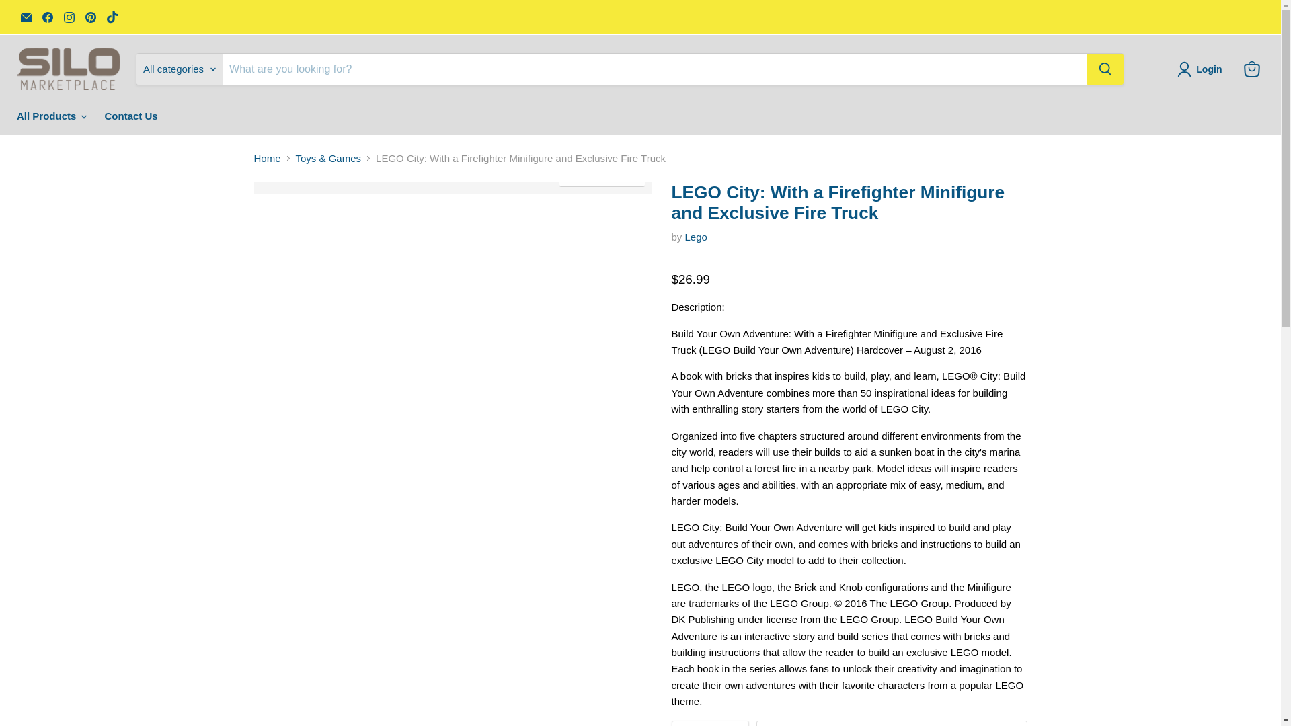 The image size is (1291, 726). What do you see at coordinates (112, 17) in the screenshot?
I see `Find us on TikTok` at bounding box center [112, 17].